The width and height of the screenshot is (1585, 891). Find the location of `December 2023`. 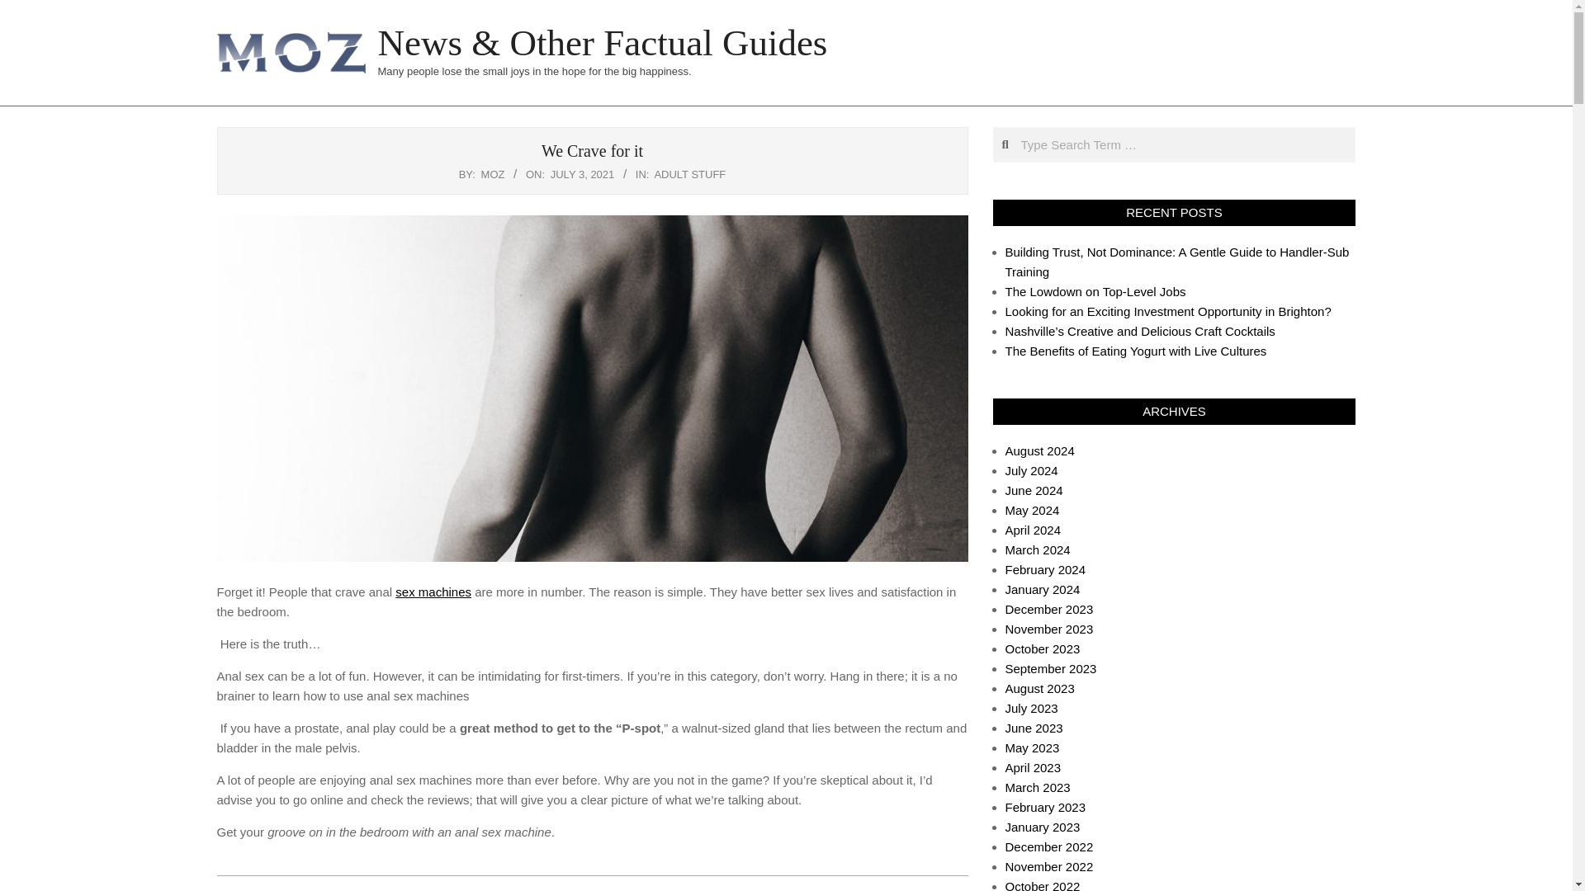

December 2023 is located at coordinates (1048, 609).